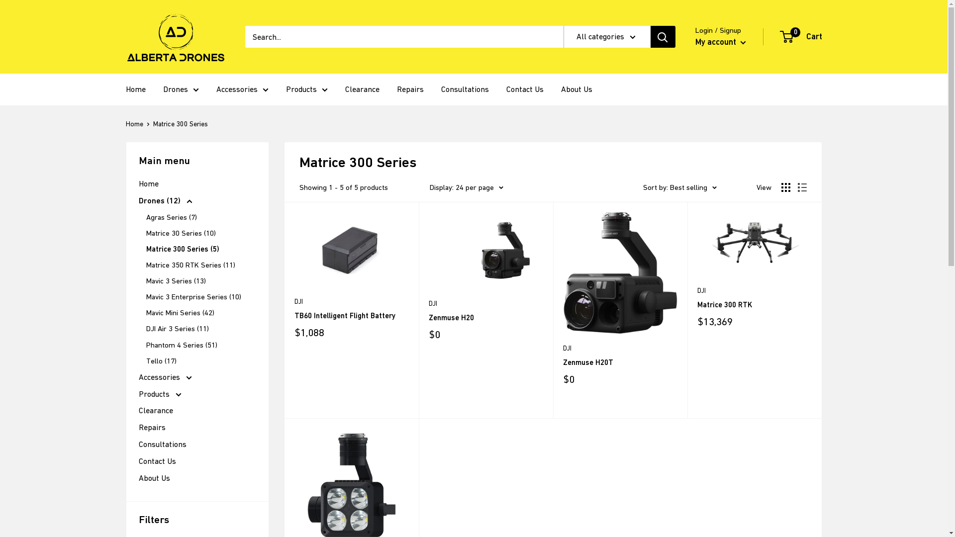 Image resolution: width=955 pixels, height=537 pixels. Describe the element at coordinates (151, 293) in the screenshot. I see `MKD` at that location.